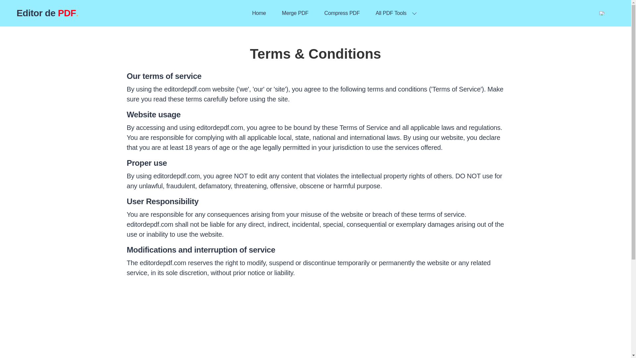 This screenshot has width=636, height=358. I want to click on Organize PDF, so click(81, 96).